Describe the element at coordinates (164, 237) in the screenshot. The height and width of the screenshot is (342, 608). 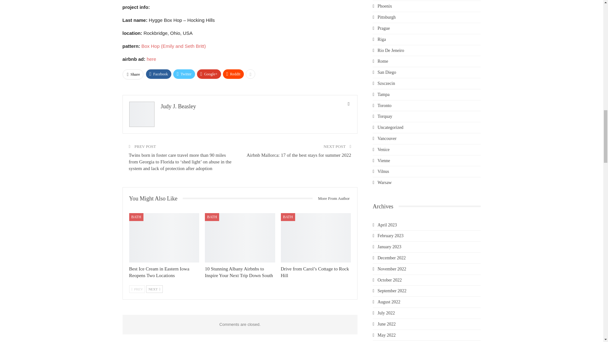
I see `Best Ice Cream in Eastern Iowa Reopens Two Locations` at that location.